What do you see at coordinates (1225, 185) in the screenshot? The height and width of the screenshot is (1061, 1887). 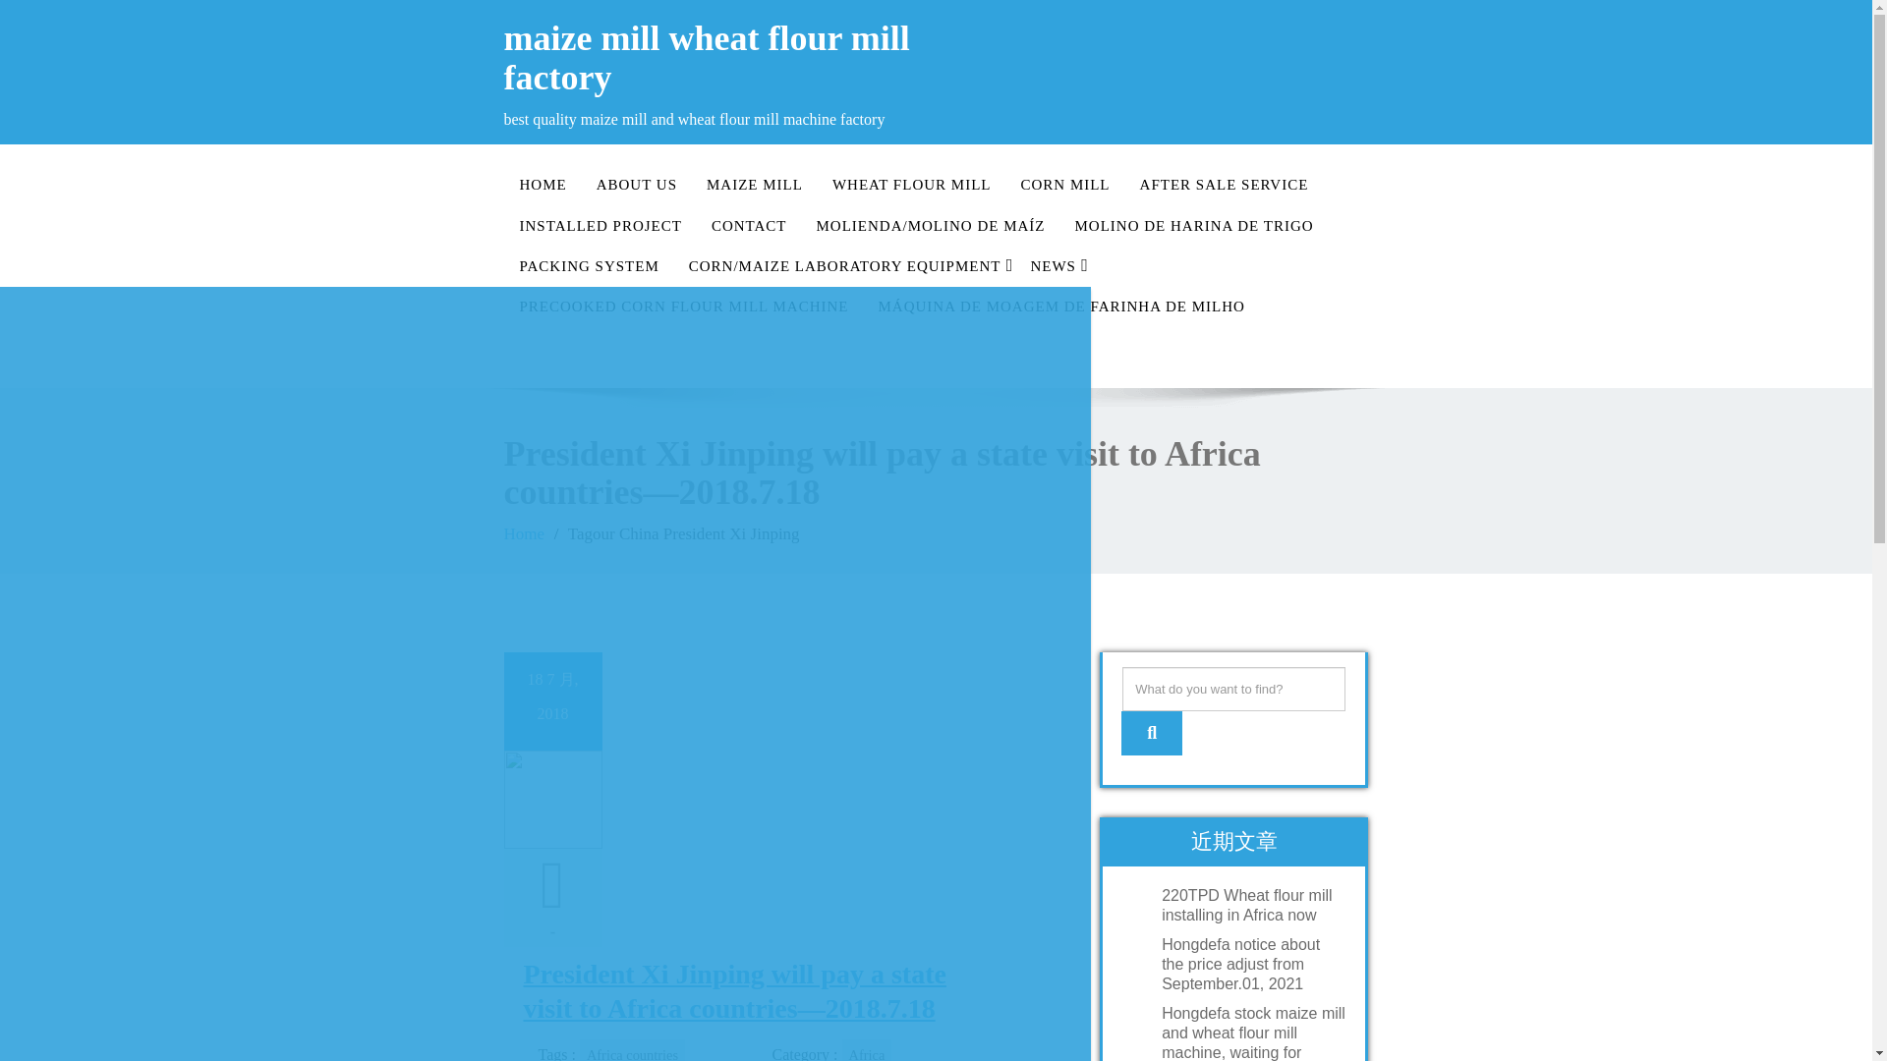 I see `AFTER SALE SERVICE` at bounding box center [1225, 185].